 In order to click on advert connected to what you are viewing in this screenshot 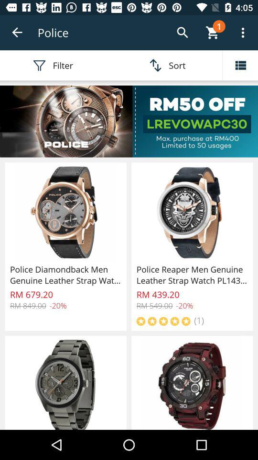, I will do `click(129, 121)`.